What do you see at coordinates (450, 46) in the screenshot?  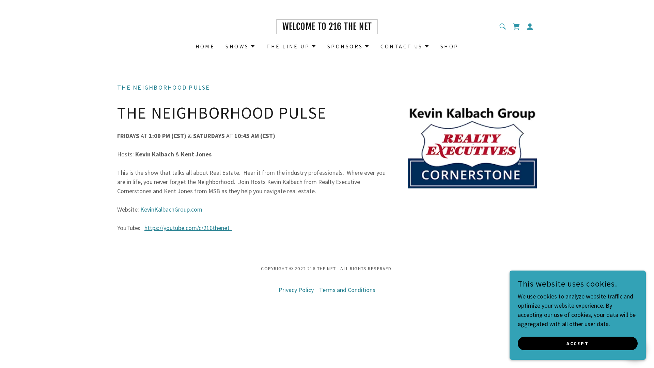 I see `SHOP` at bounding box center [450, 46].